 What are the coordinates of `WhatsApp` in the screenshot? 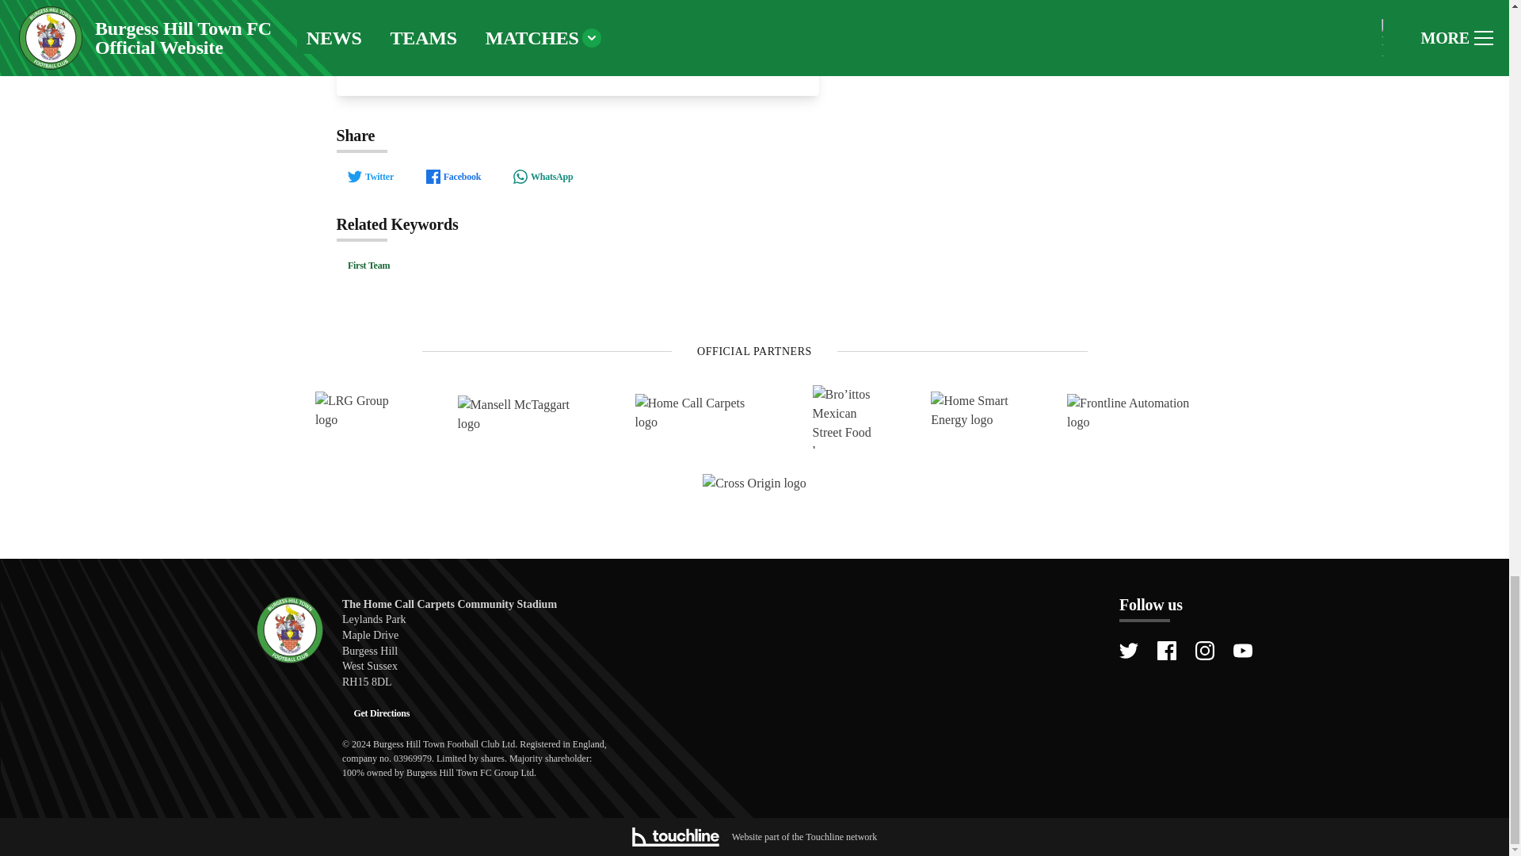 It's located at (543, 176).